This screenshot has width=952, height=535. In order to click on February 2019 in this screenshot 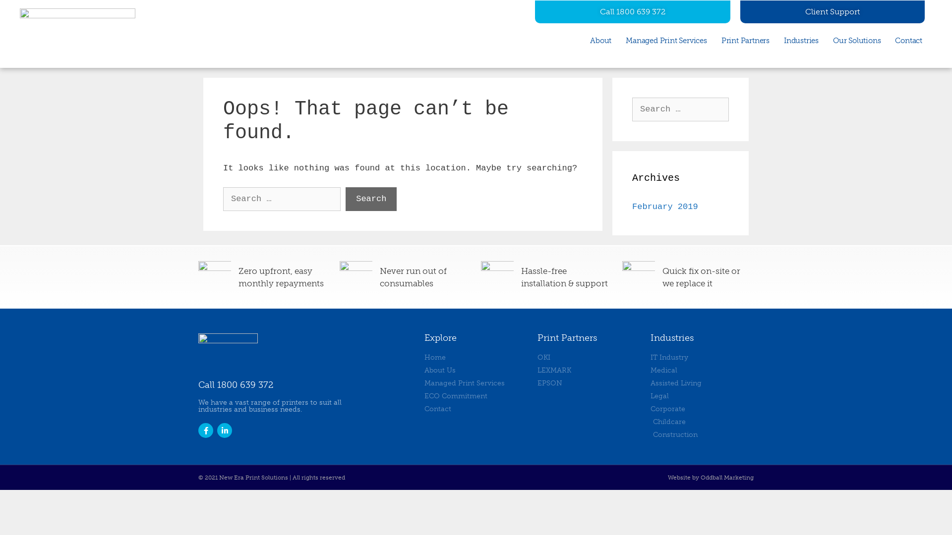, I will do `click(665, 207)`.